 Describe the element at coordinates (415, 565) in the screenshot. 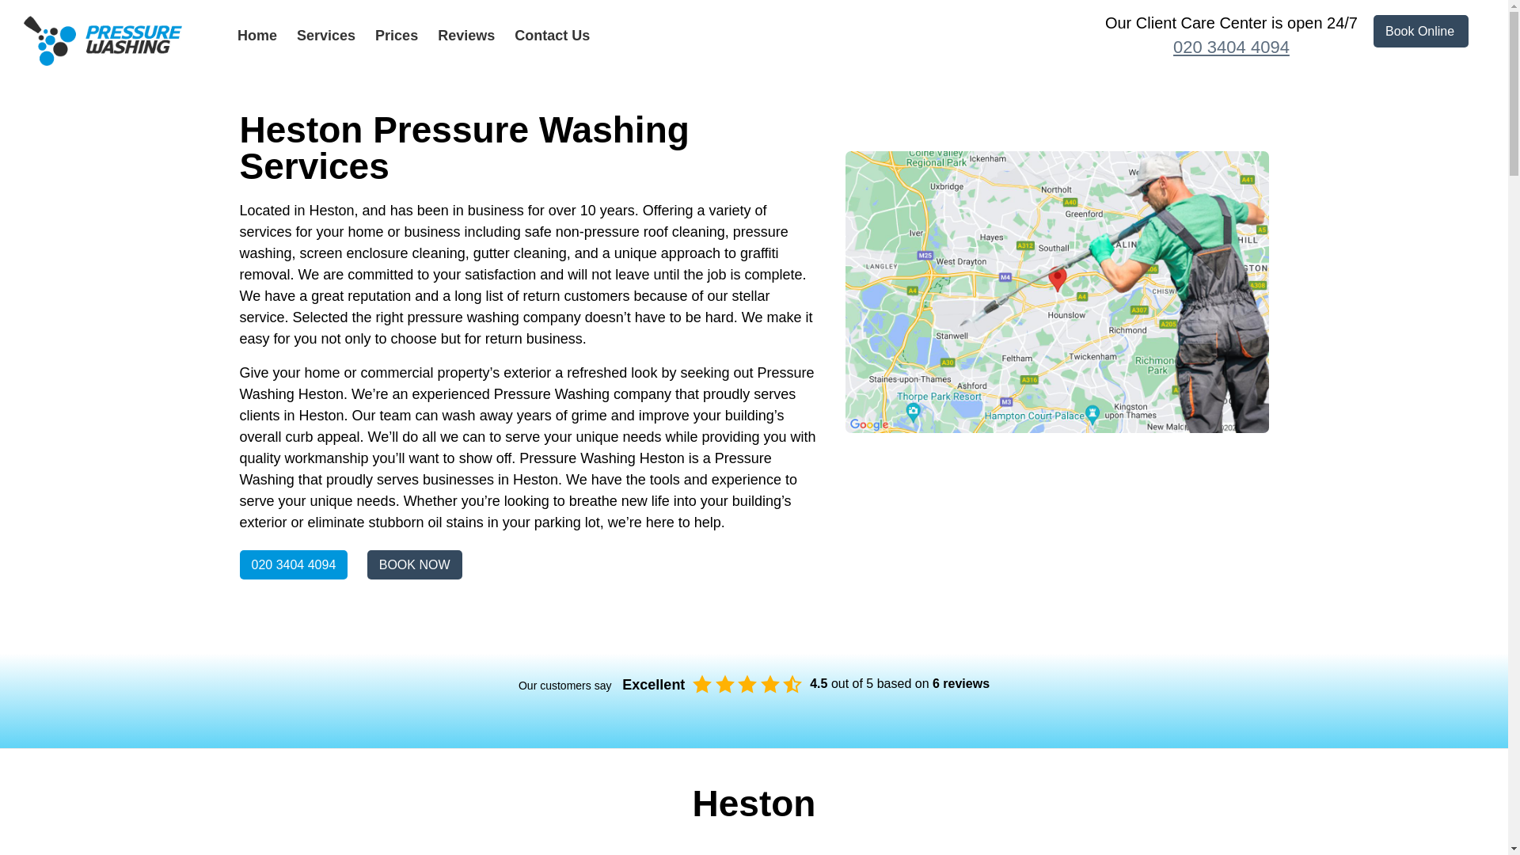

I see `BOOK NOW` at that location.